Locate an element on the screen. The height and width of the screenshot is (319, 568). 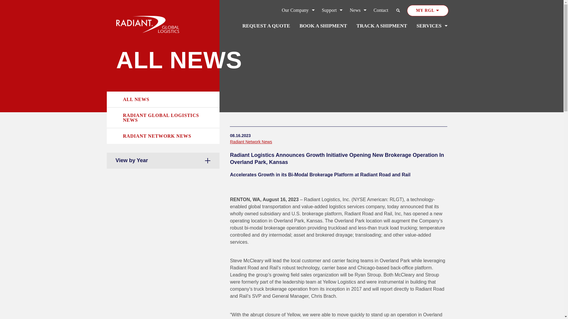
BOOK A SHIPMENT is located at coordinates (323, 26).